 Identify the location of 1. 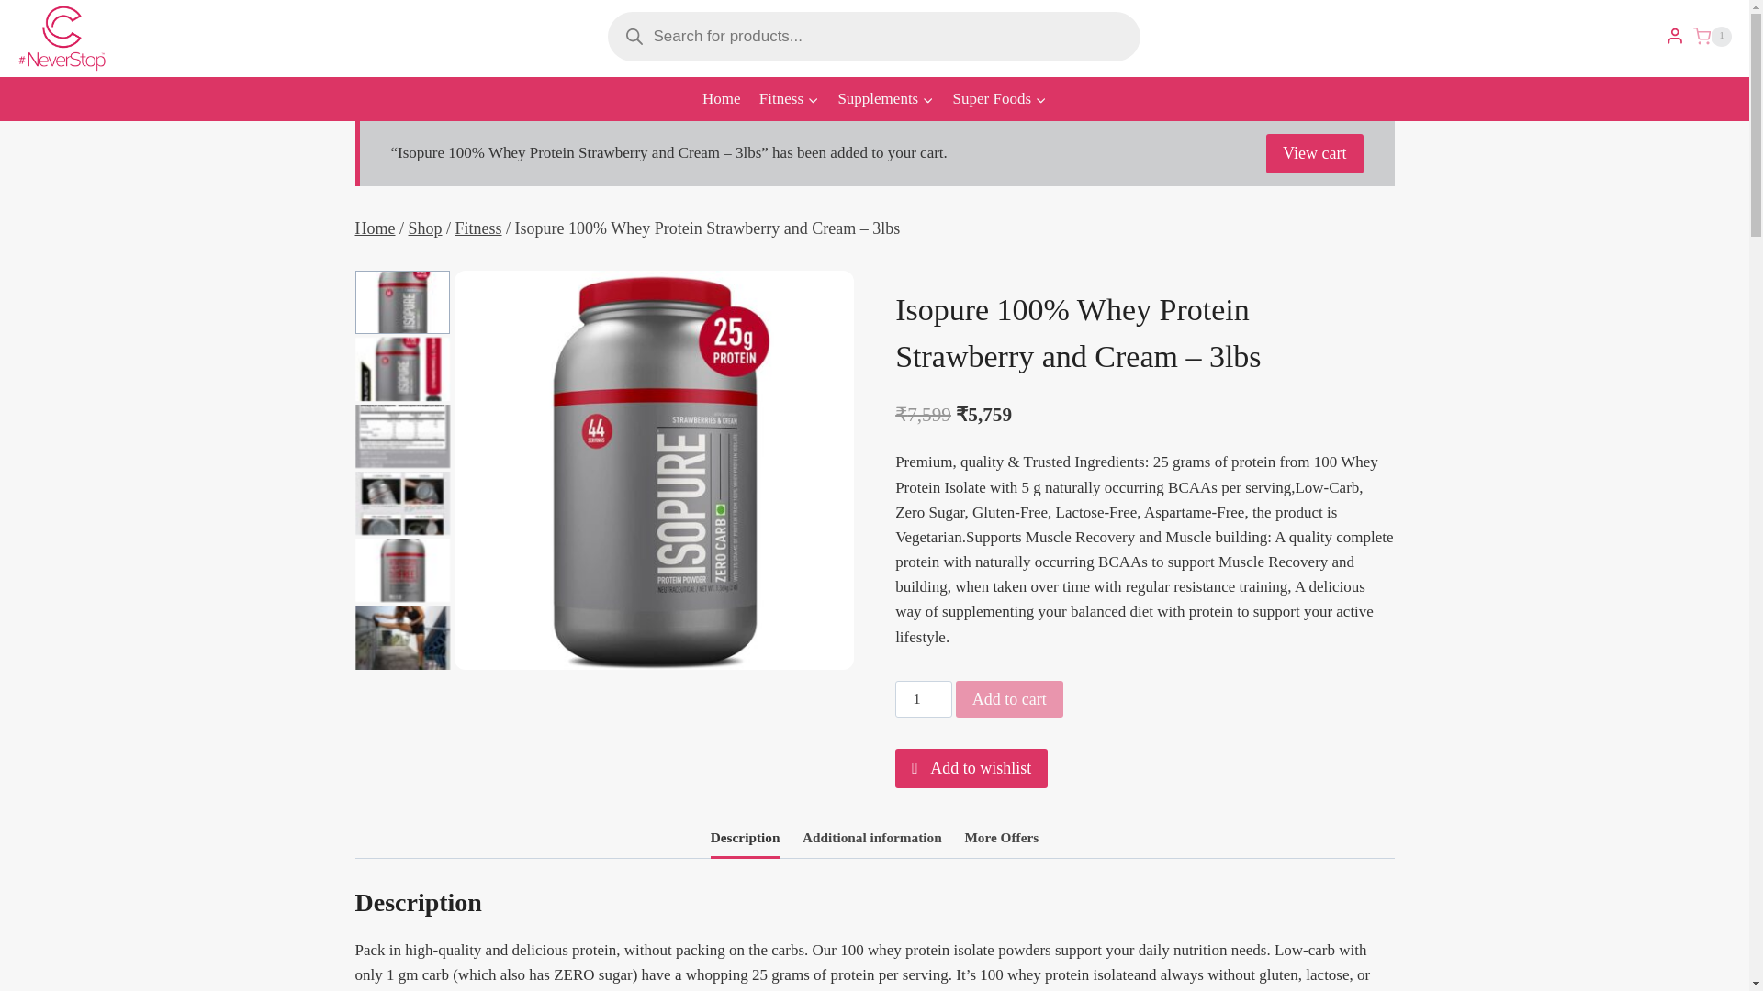
(1712, 37).